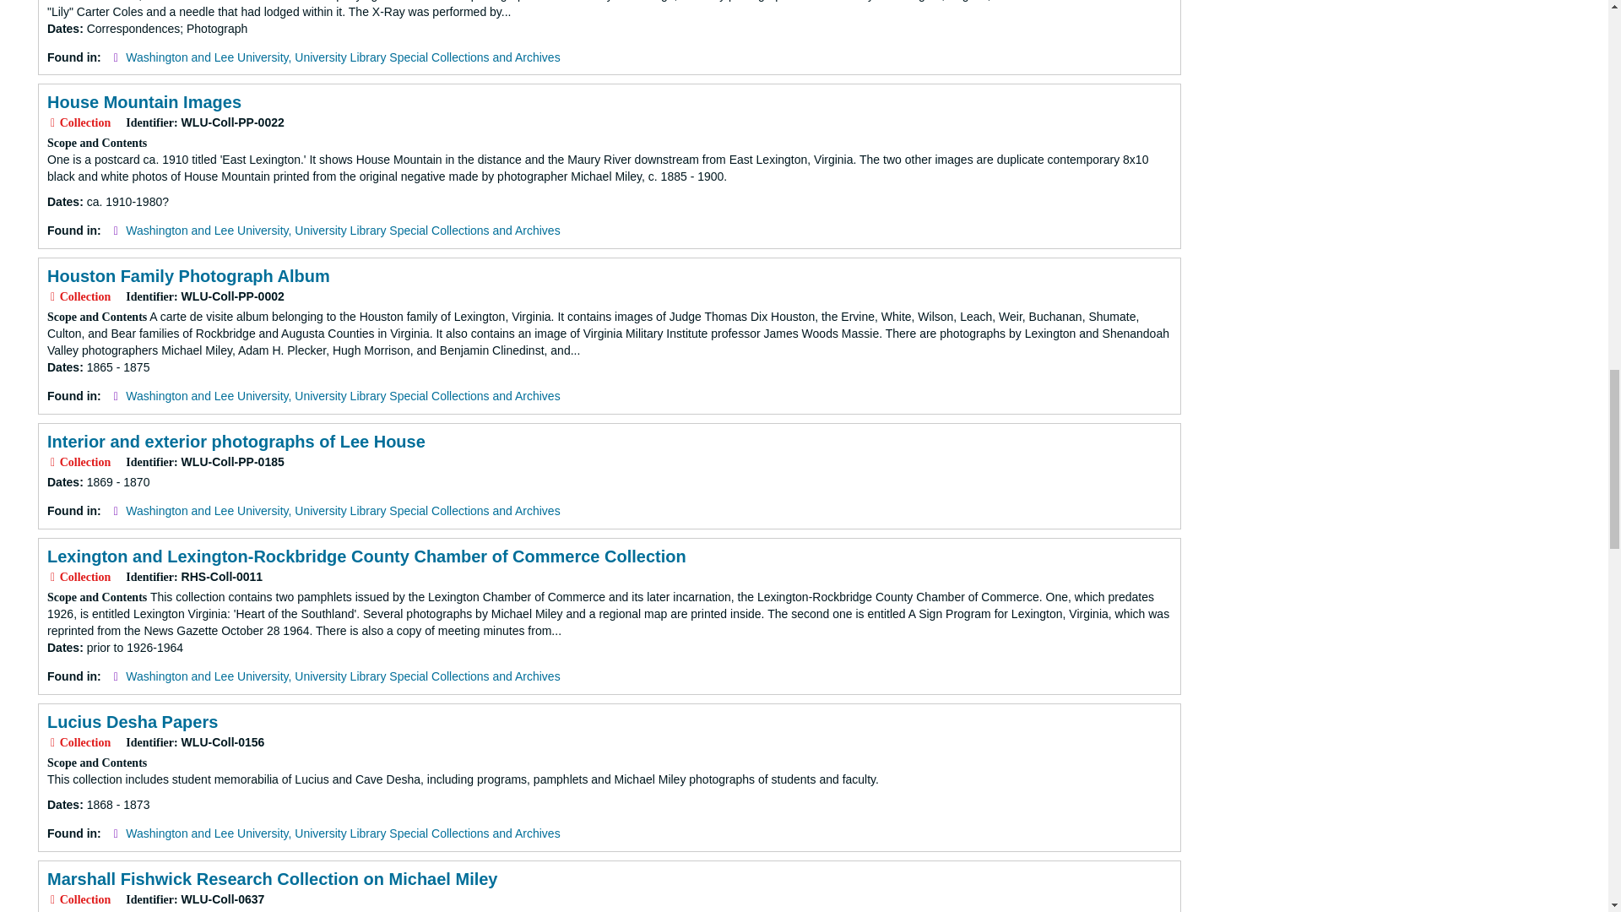  Describe the element at coordinates (144, 101) in the screenshot. I see `House Mountain Images` at that location.